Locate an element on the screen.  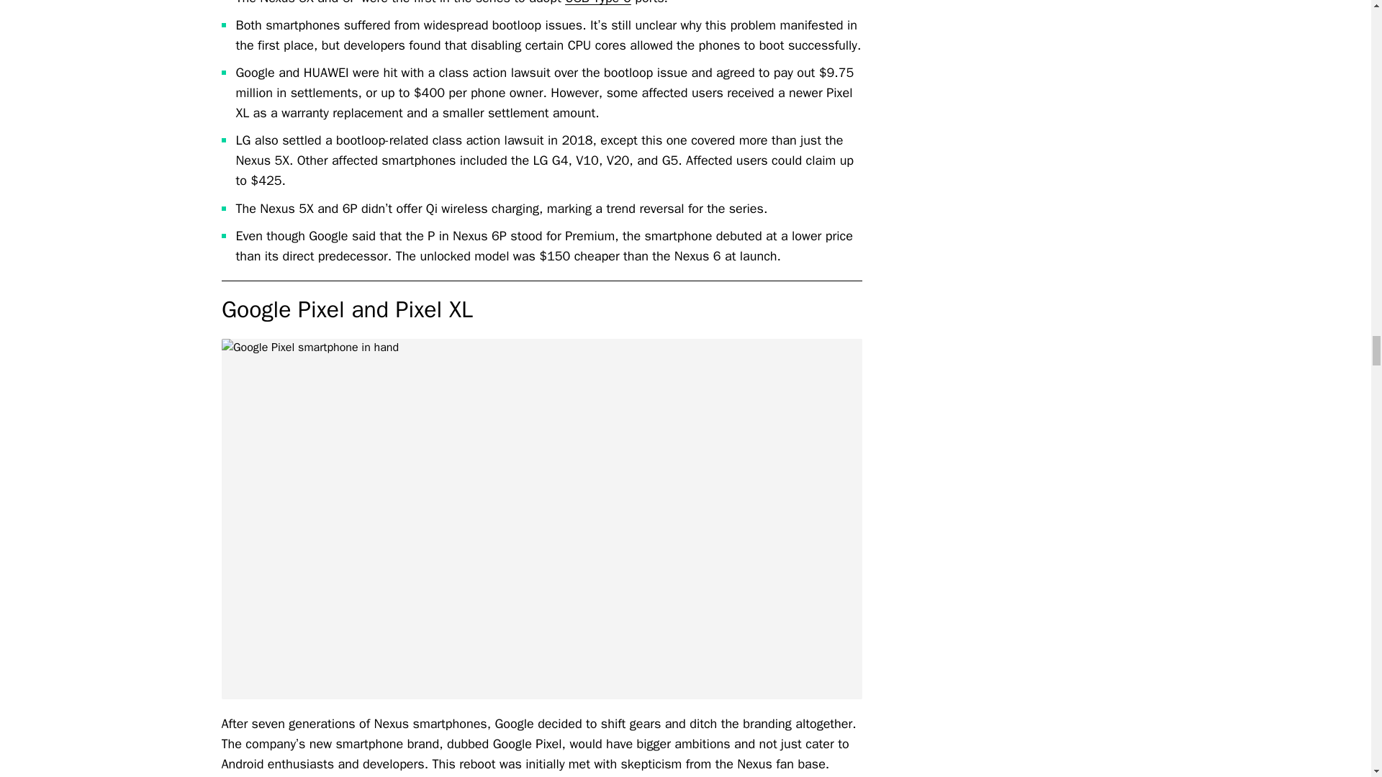
USB Type-C is located at coordinates (598, 3).